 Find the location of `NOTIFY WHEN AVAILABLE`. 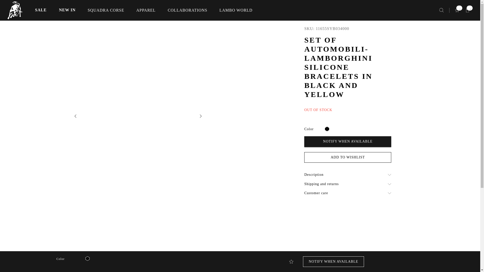

NOTIFY WHEN AVAILABLE is located at coordinates (333, 262).